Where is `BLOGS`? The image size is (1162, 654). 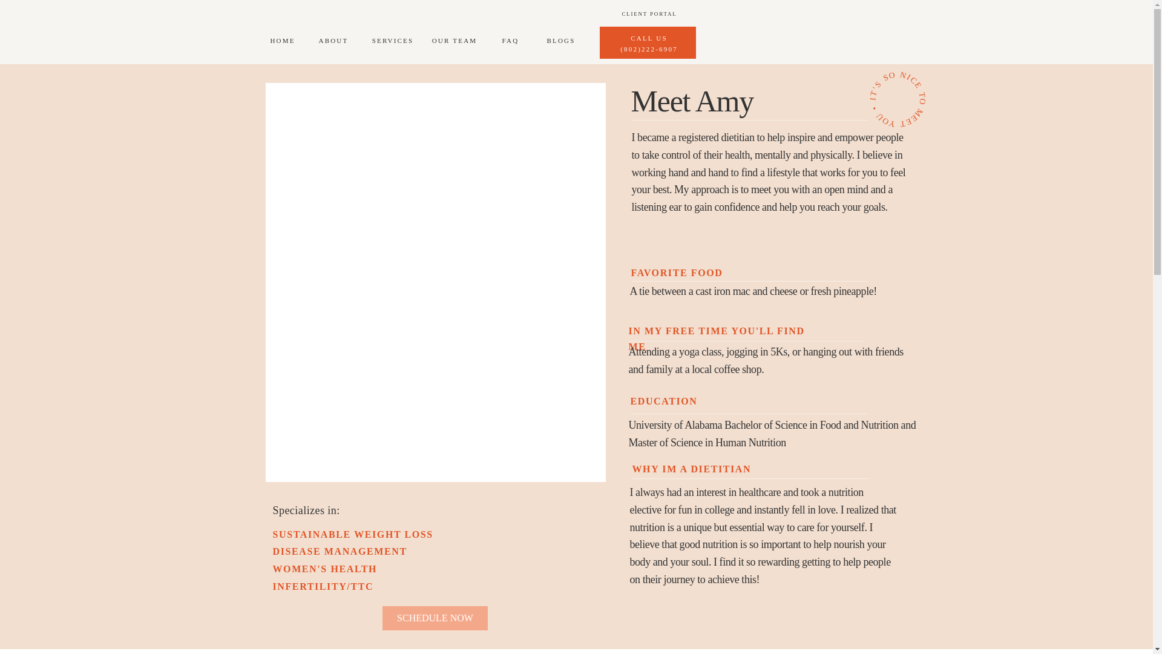
BLOGS is located at coordinates (561, 42).